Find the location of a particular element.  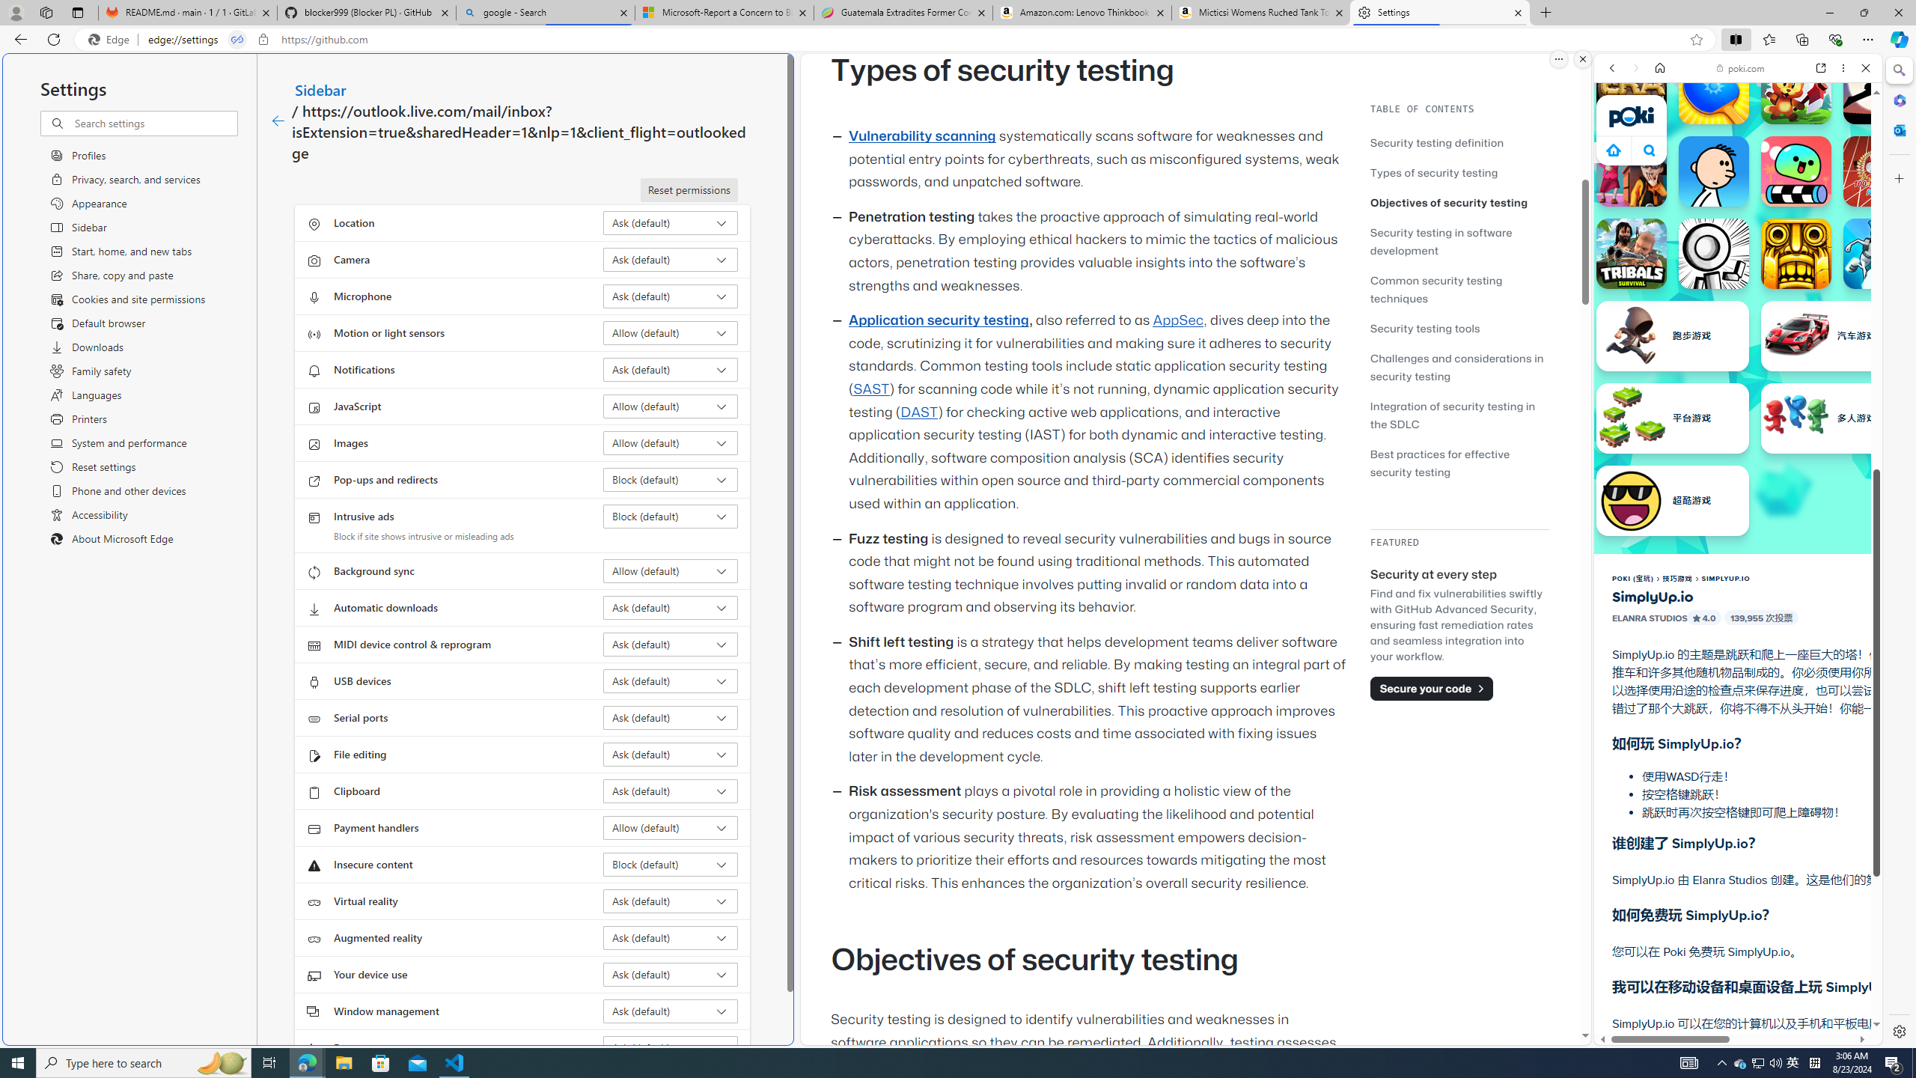

Games for Girls is located at coordinates (1738, 537).